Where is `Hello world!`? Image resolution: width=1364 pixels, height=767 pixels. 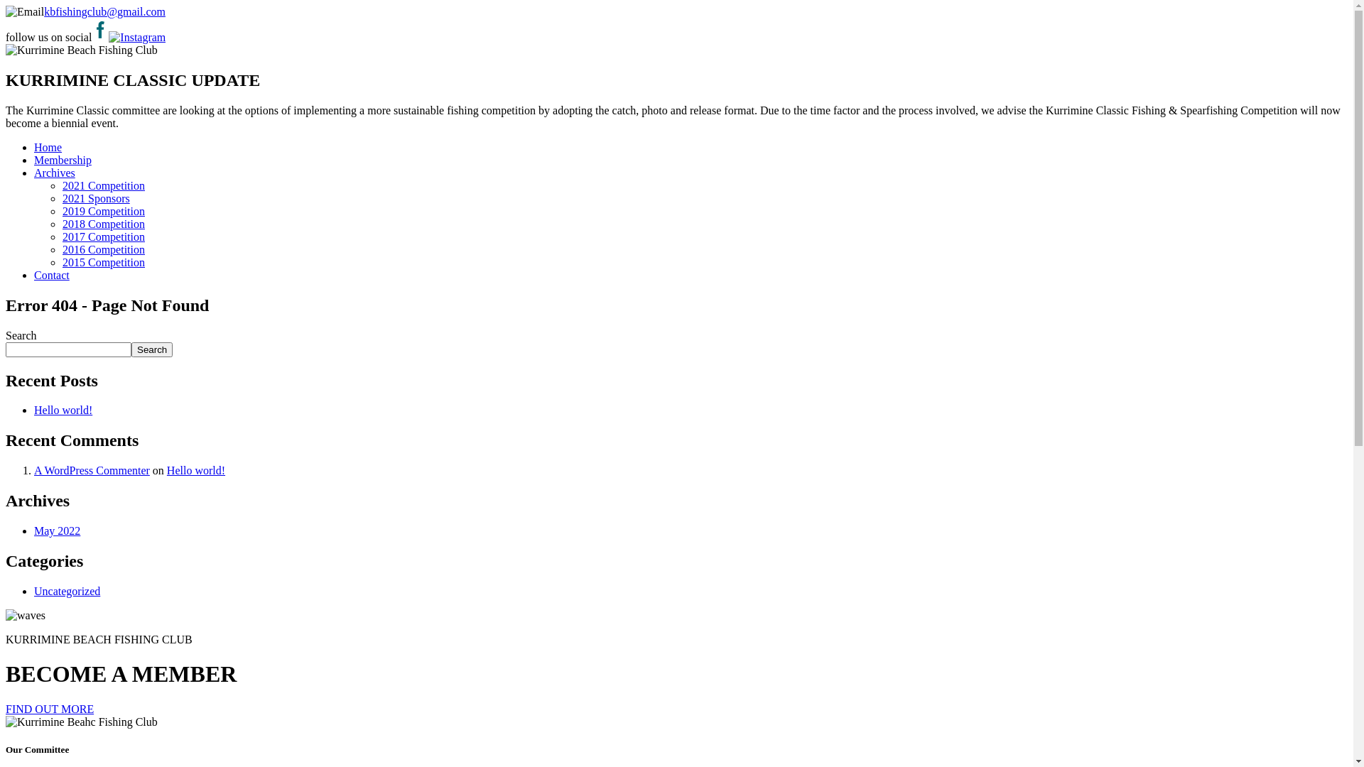 Hello world! is located at coordinates (196, 470).